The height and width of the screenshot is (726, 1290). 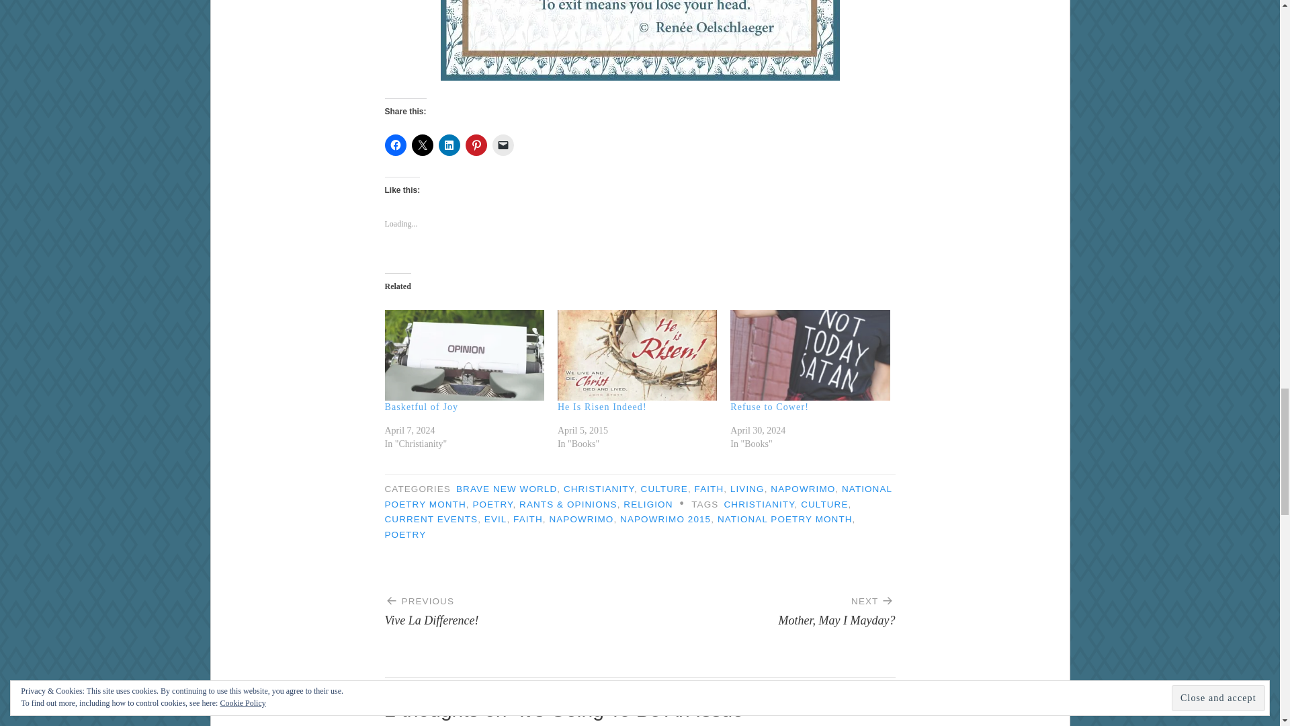 What do you see at coordinates (475, 145) in the screenshot?
I see `Click to share on Pinterest` at bounding box center [475, 145].